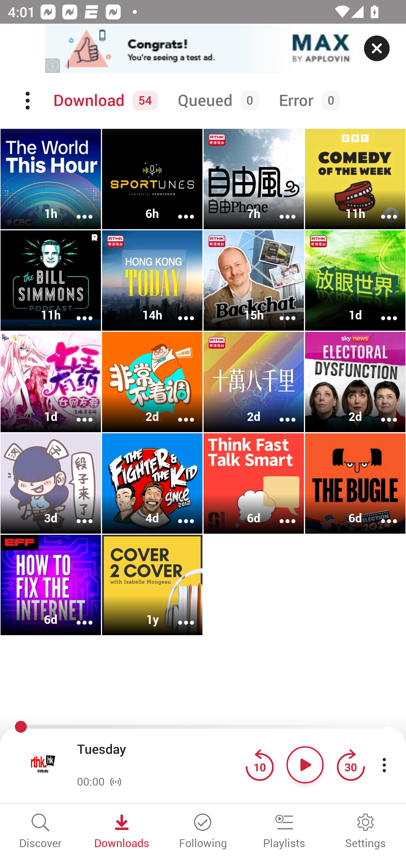 This screenshot has width=406, height=857. I want to click on  Queued 0, so click(216, 101).